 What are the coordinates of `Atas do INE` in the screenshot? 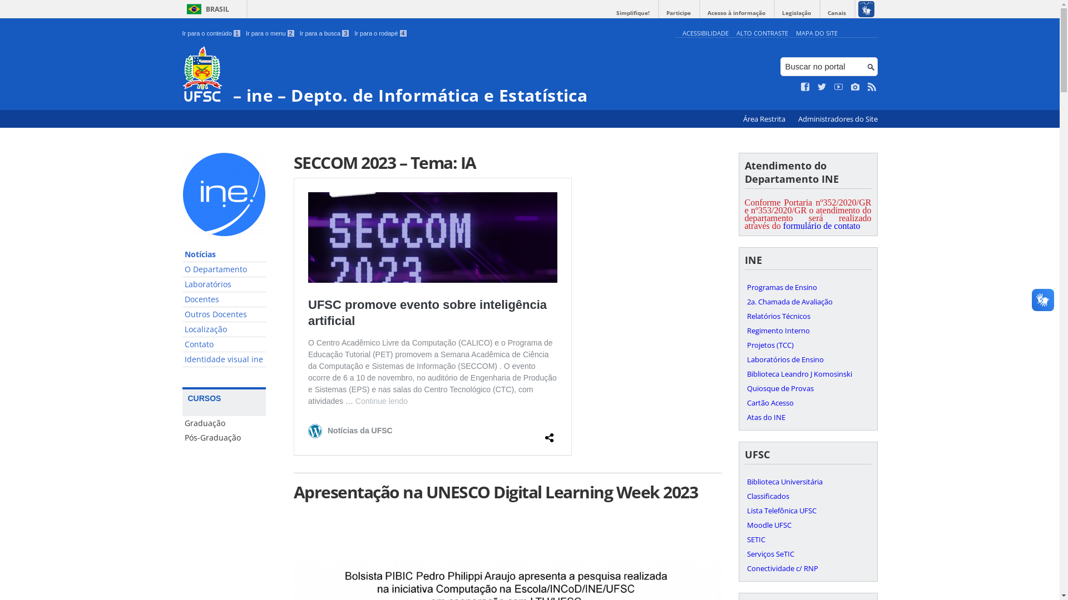 It's located at (808, 417).